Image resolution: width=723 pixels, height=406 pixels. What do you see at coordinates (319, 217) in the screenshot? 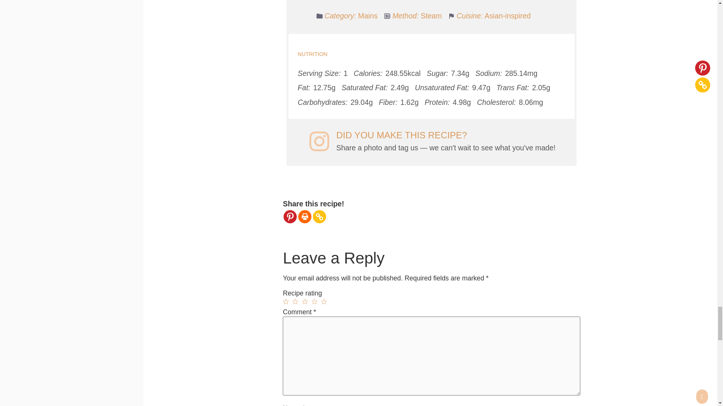
I see `Copy Link` at bounding box center [319, 217].